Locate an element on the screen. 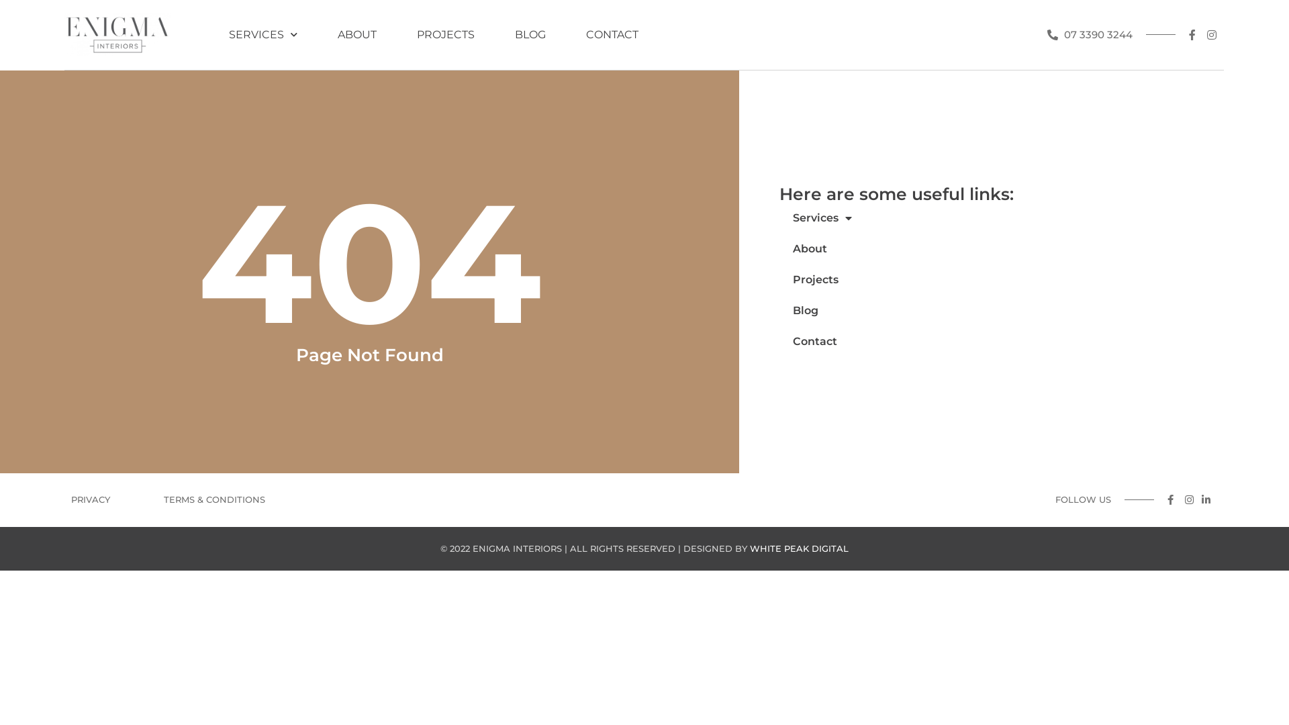 The width and height of the screenshot is (1289, 725). BLOG is located at coordinates (530, 35).